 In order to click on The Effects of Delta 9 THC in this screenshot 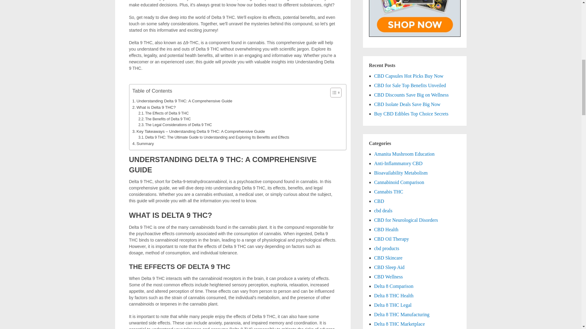, I will do `click(164, 113)`.